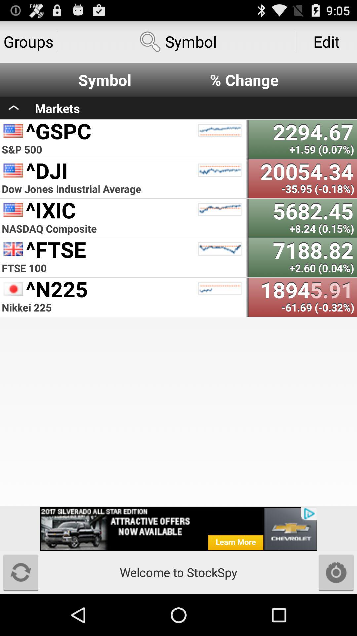 Image resolution: width=357 pixels, height=636 pixels. I want to click on visit the advertisement site, so click(178, 529).